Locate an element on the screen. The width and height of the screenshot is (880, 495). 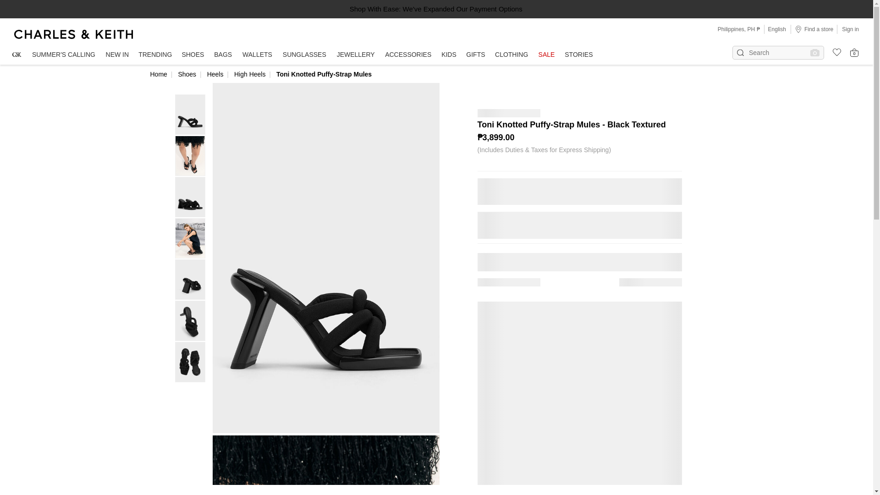
wishlist is located at coordinates (833, 51).